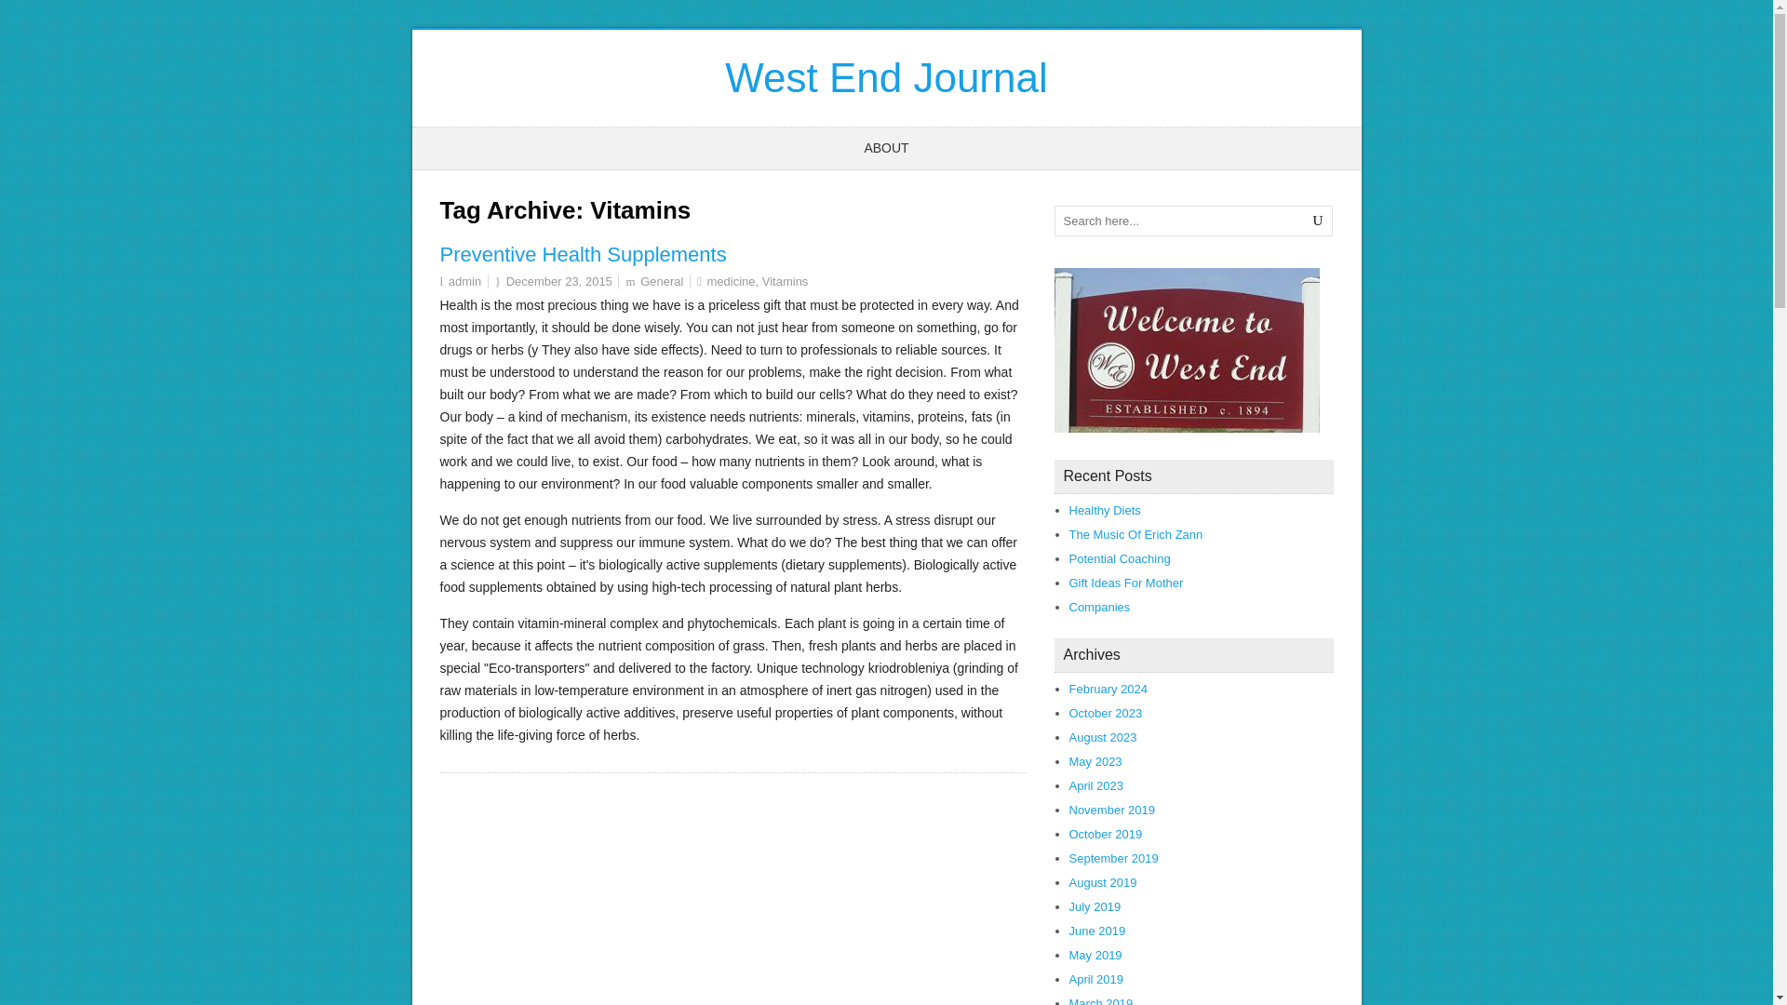 The width and height of the screenshot is (1787, 1005). I want to click on West End Journal, so click(886, 78).